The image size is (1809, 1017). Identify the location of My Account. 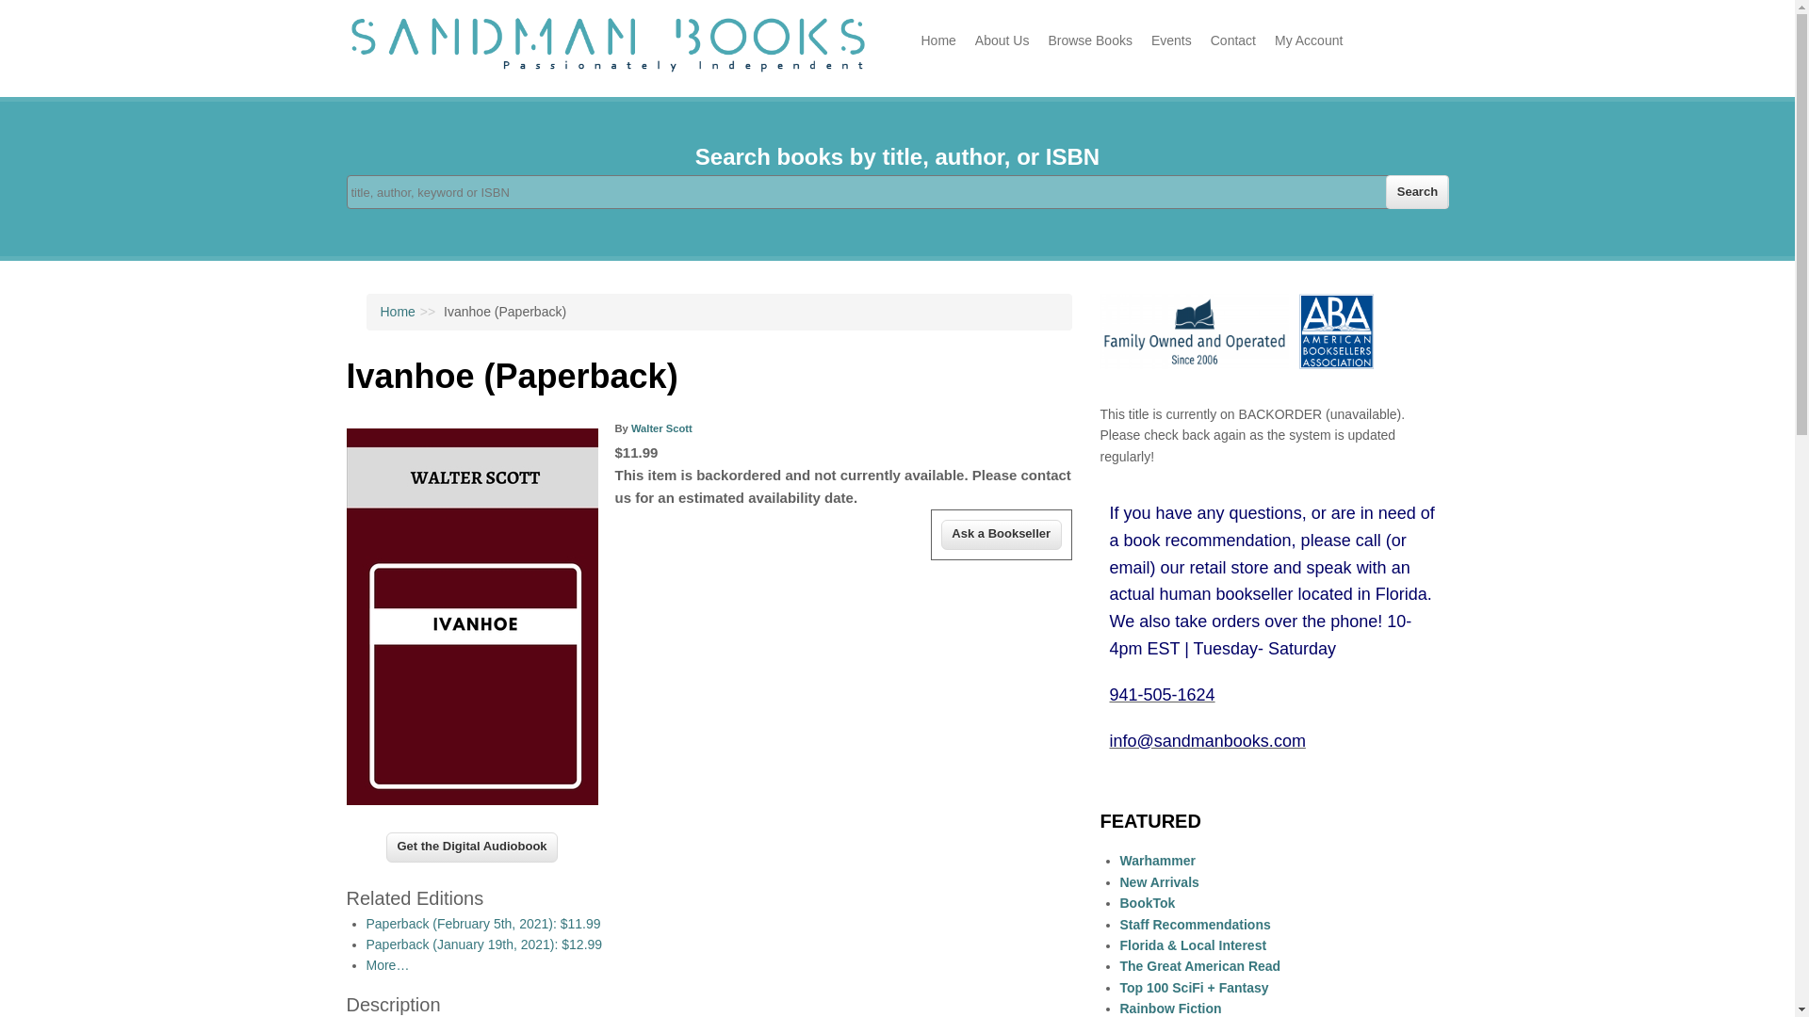
(1308, 40).